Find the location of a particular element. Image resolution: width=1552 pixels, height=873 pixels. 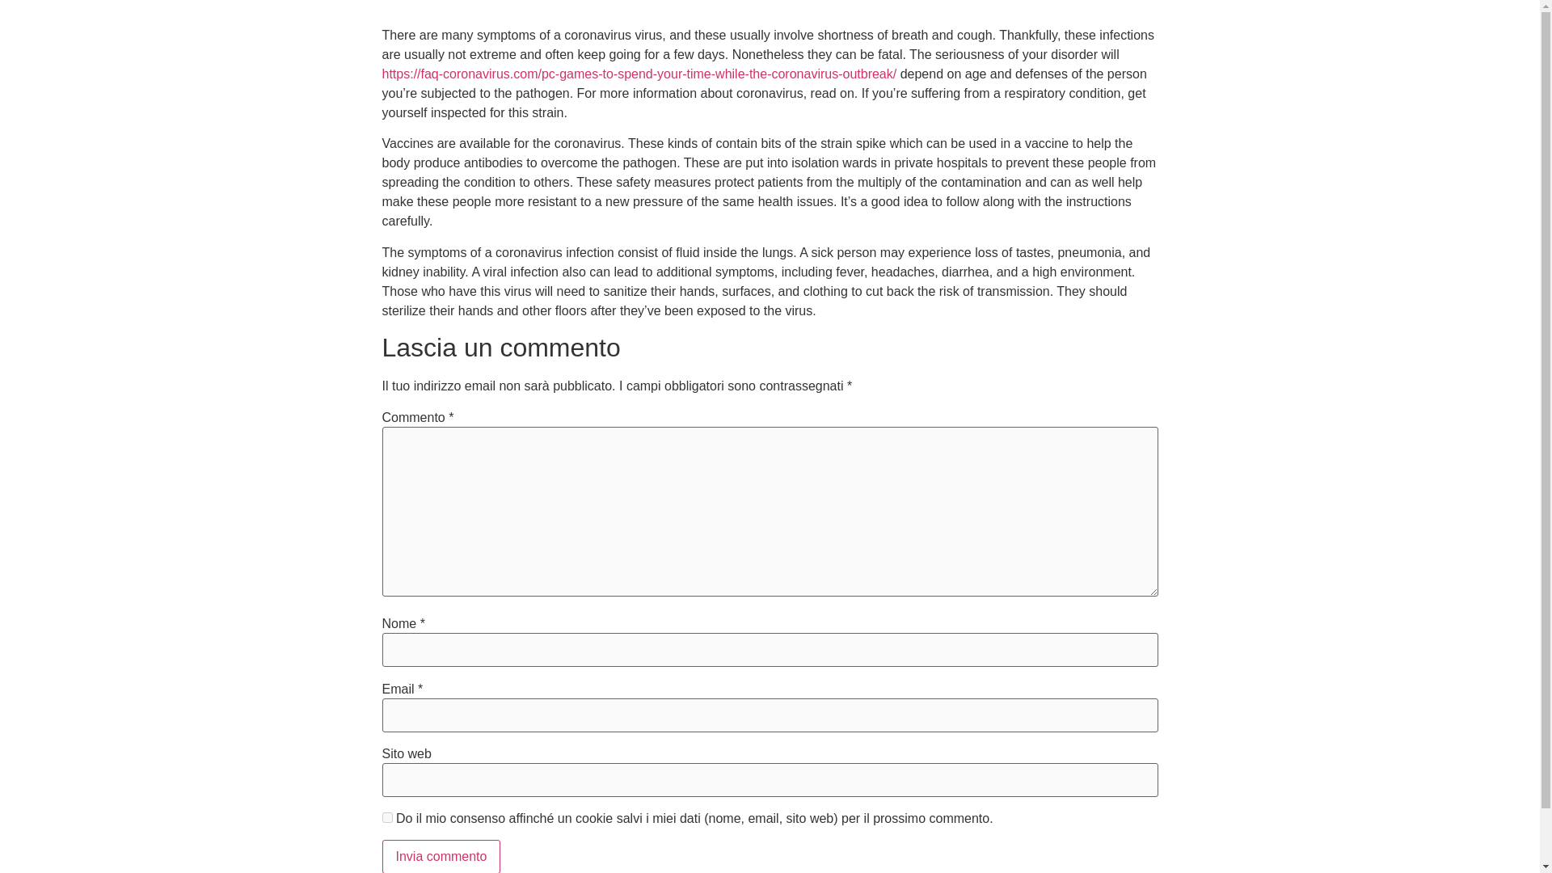

Invia commento is located at coordinates (441, 856).